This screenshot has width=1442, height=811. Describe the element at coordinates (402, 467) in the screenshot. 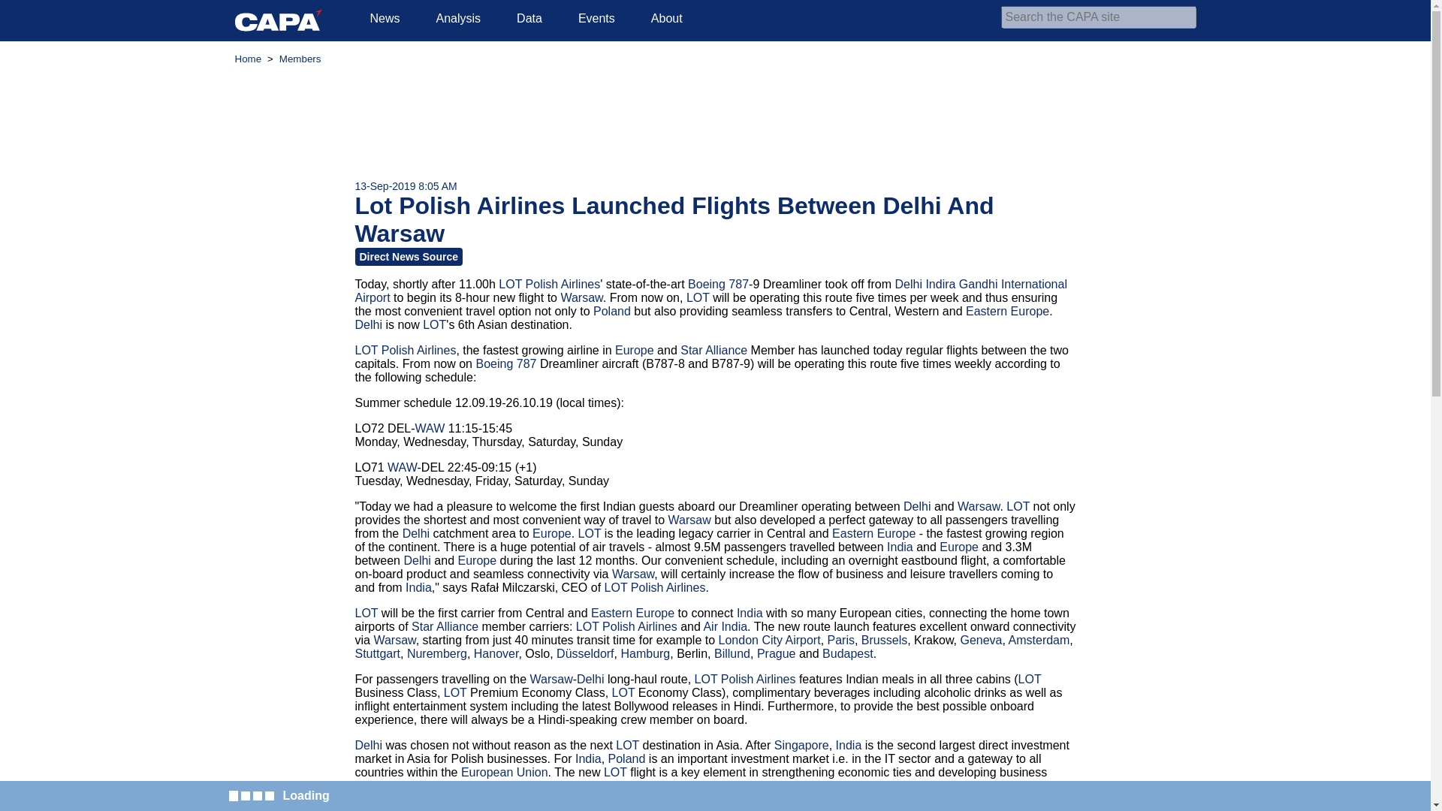

I see `More information on WAW` at that location.